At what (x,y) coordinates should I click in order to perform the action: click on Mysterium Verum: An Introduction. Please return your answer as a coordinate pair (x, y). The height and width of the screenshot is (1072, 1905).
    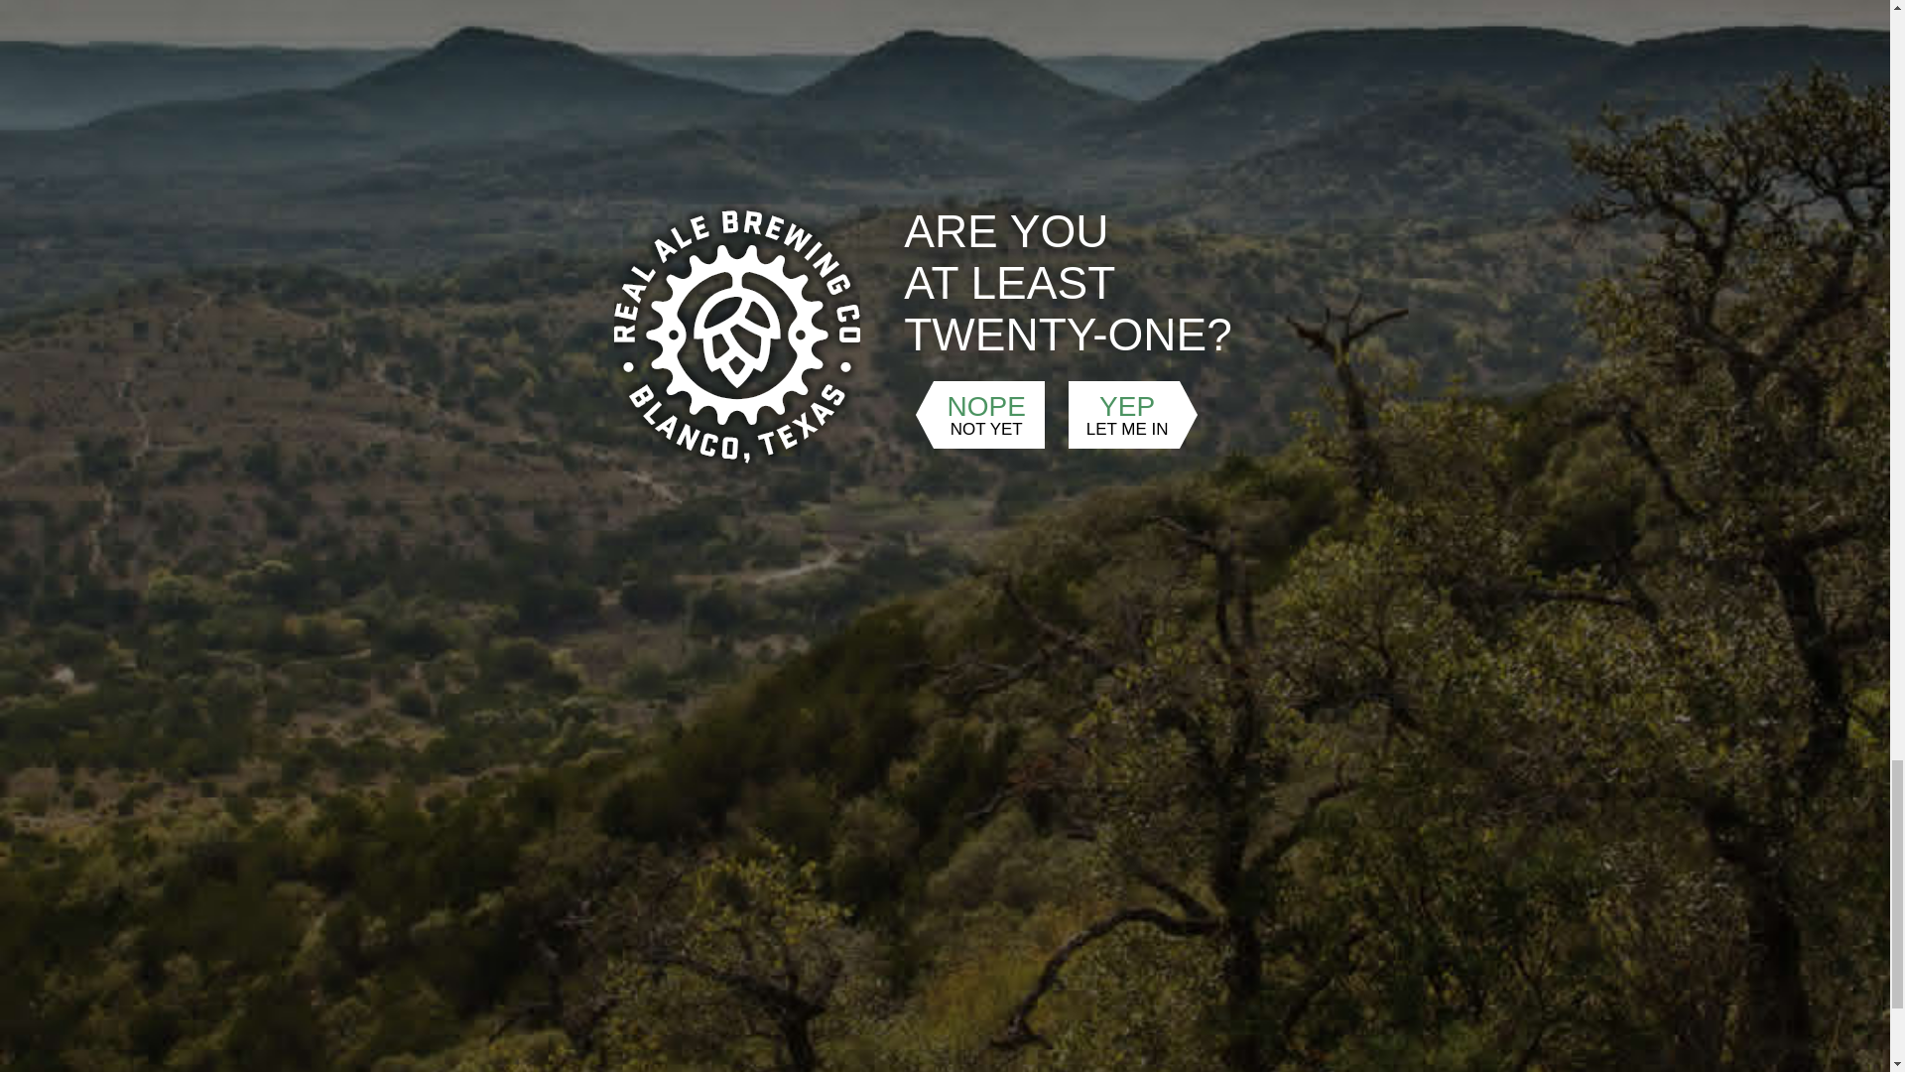
    Looking at the image, I should click on (805, 495).